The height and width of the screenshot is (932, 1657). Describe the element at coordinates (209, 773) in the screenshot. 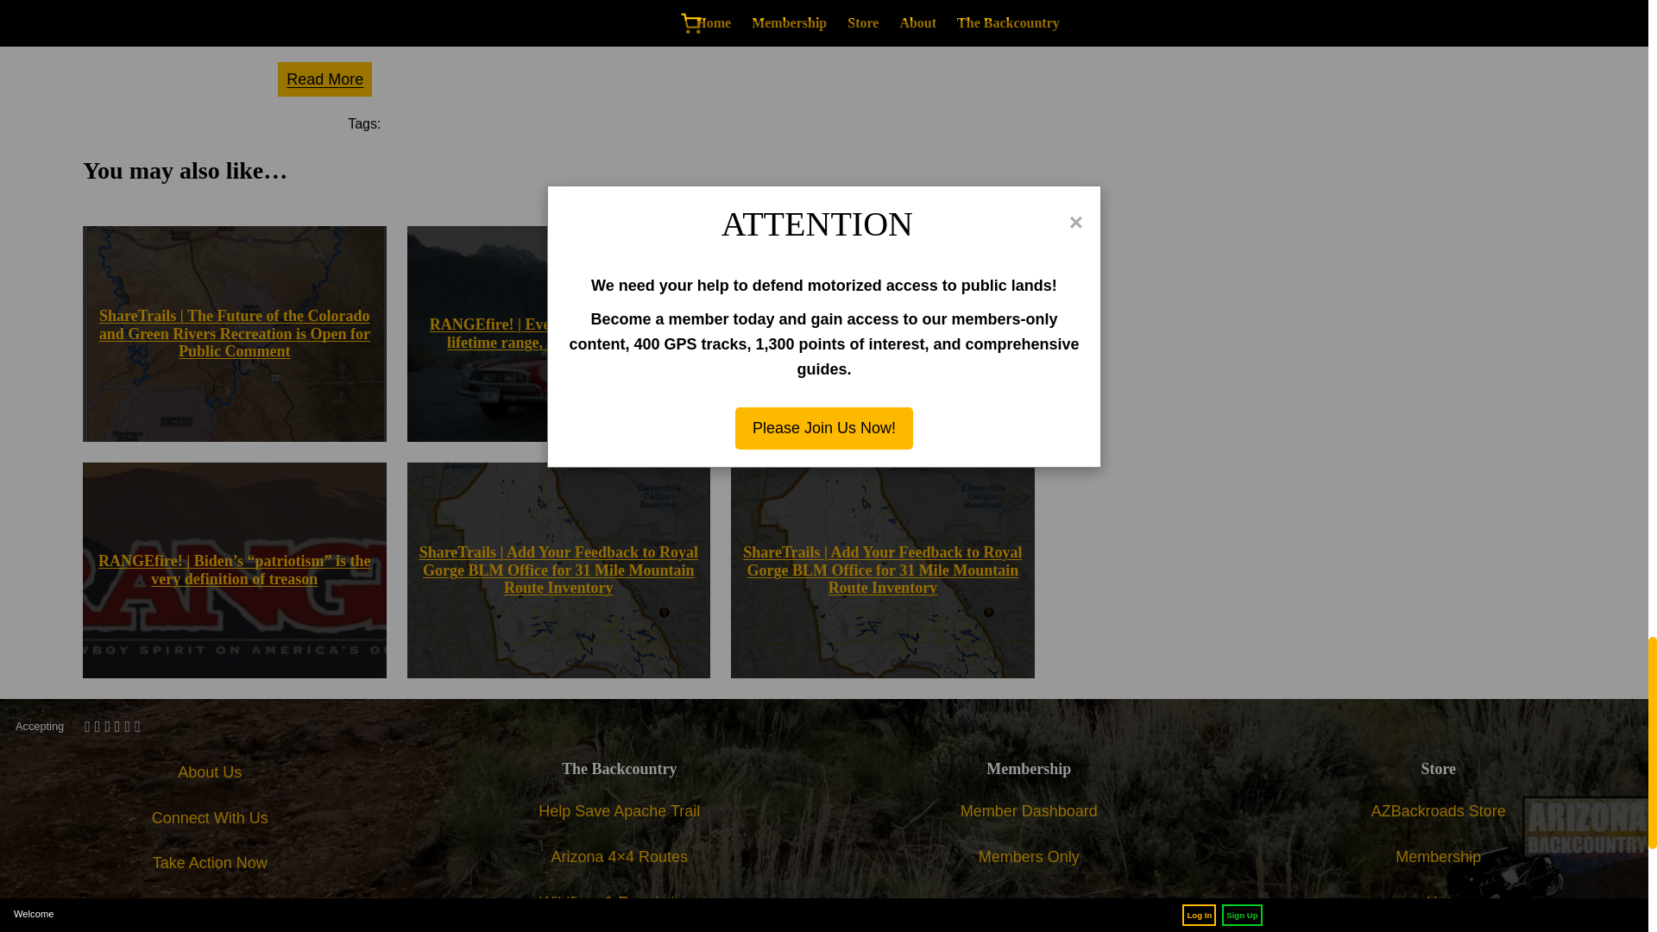

I see `About Us` at that location.